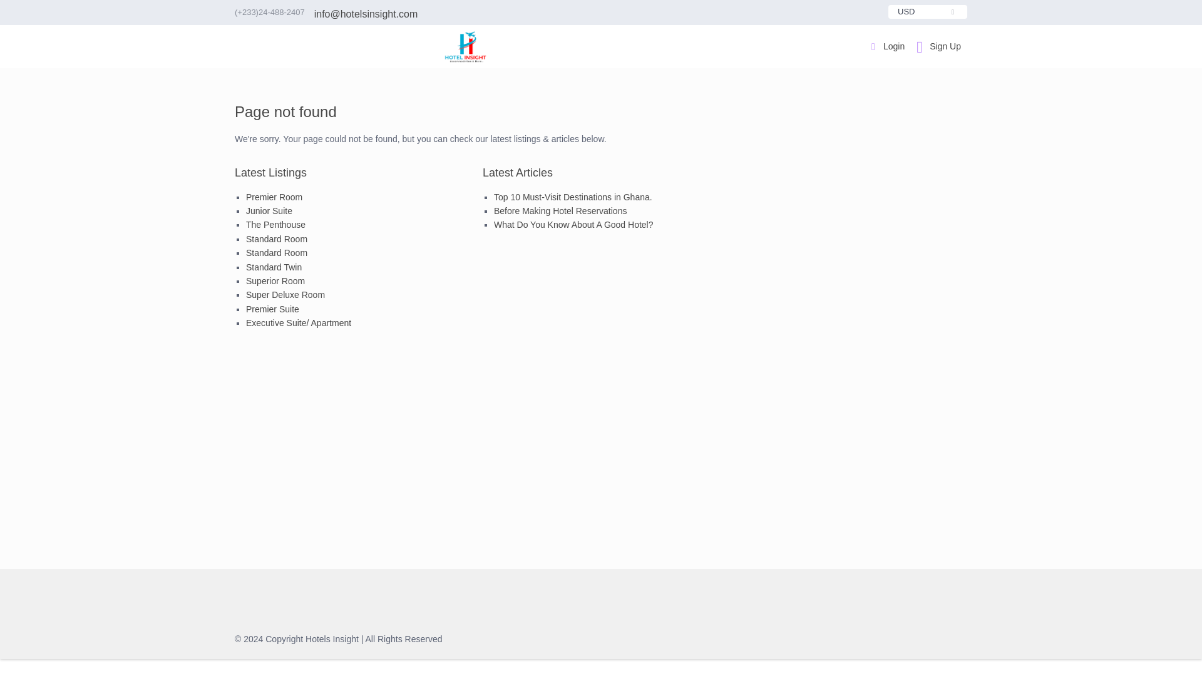 The width and height of the screenshot is (1202, 676). I want to click on Standard Twin, so click(274, 267).